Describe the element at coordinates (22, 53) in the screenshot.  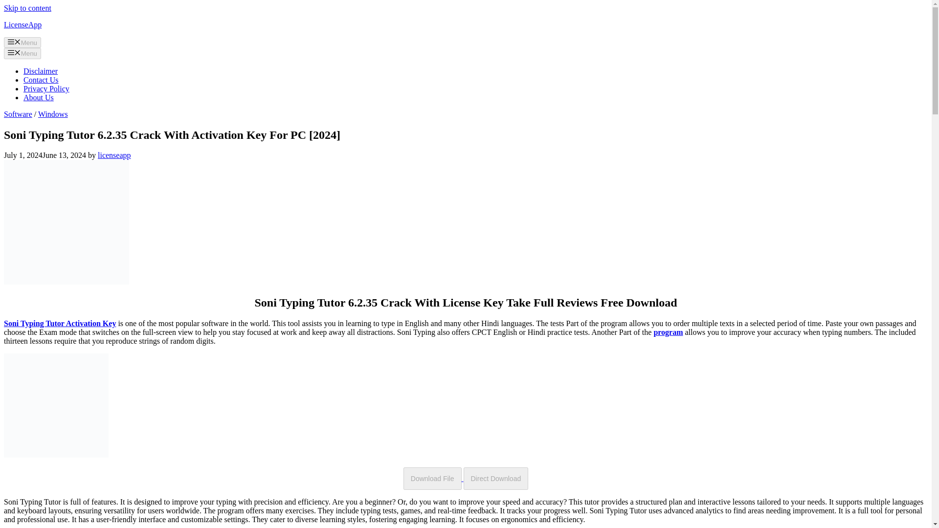
I see `Menu` at that location.